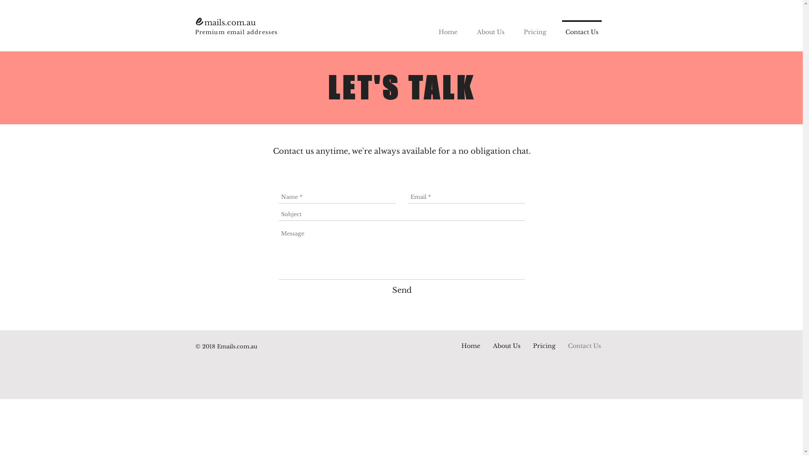  Describe the element at coordinates (581, 28) in the screenshot. I see `Contact Us` at that location.